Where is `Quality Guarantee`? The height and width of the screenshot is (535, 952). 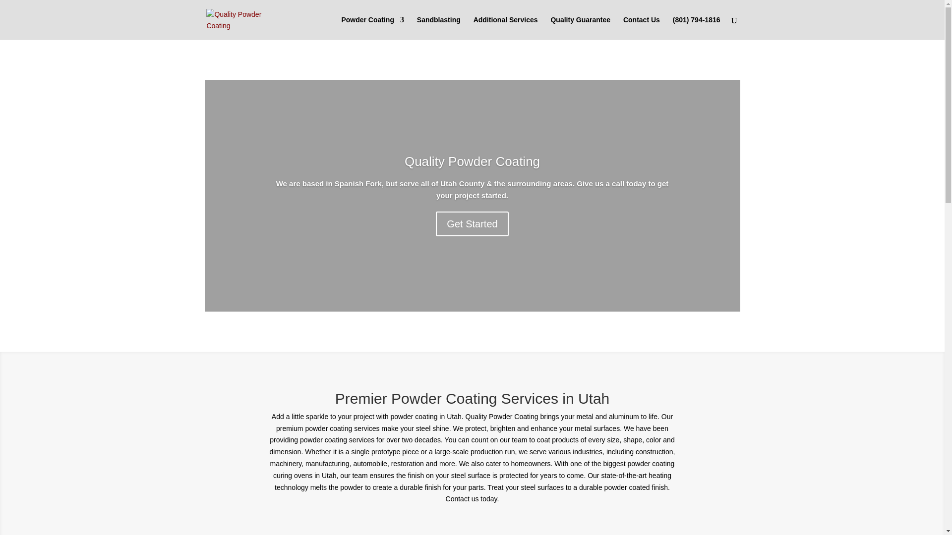 Quality Guarantee is located at coordinates (580, 28).